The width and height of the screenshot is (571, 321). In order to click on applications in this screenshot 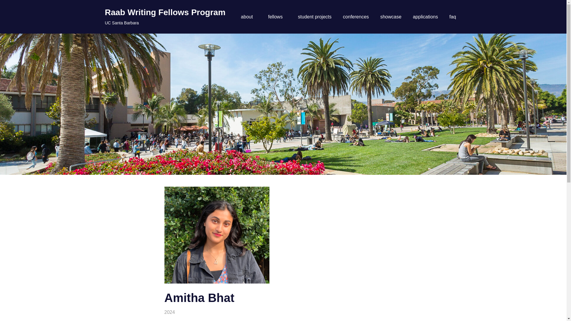, I will do `click(425, 17)`.